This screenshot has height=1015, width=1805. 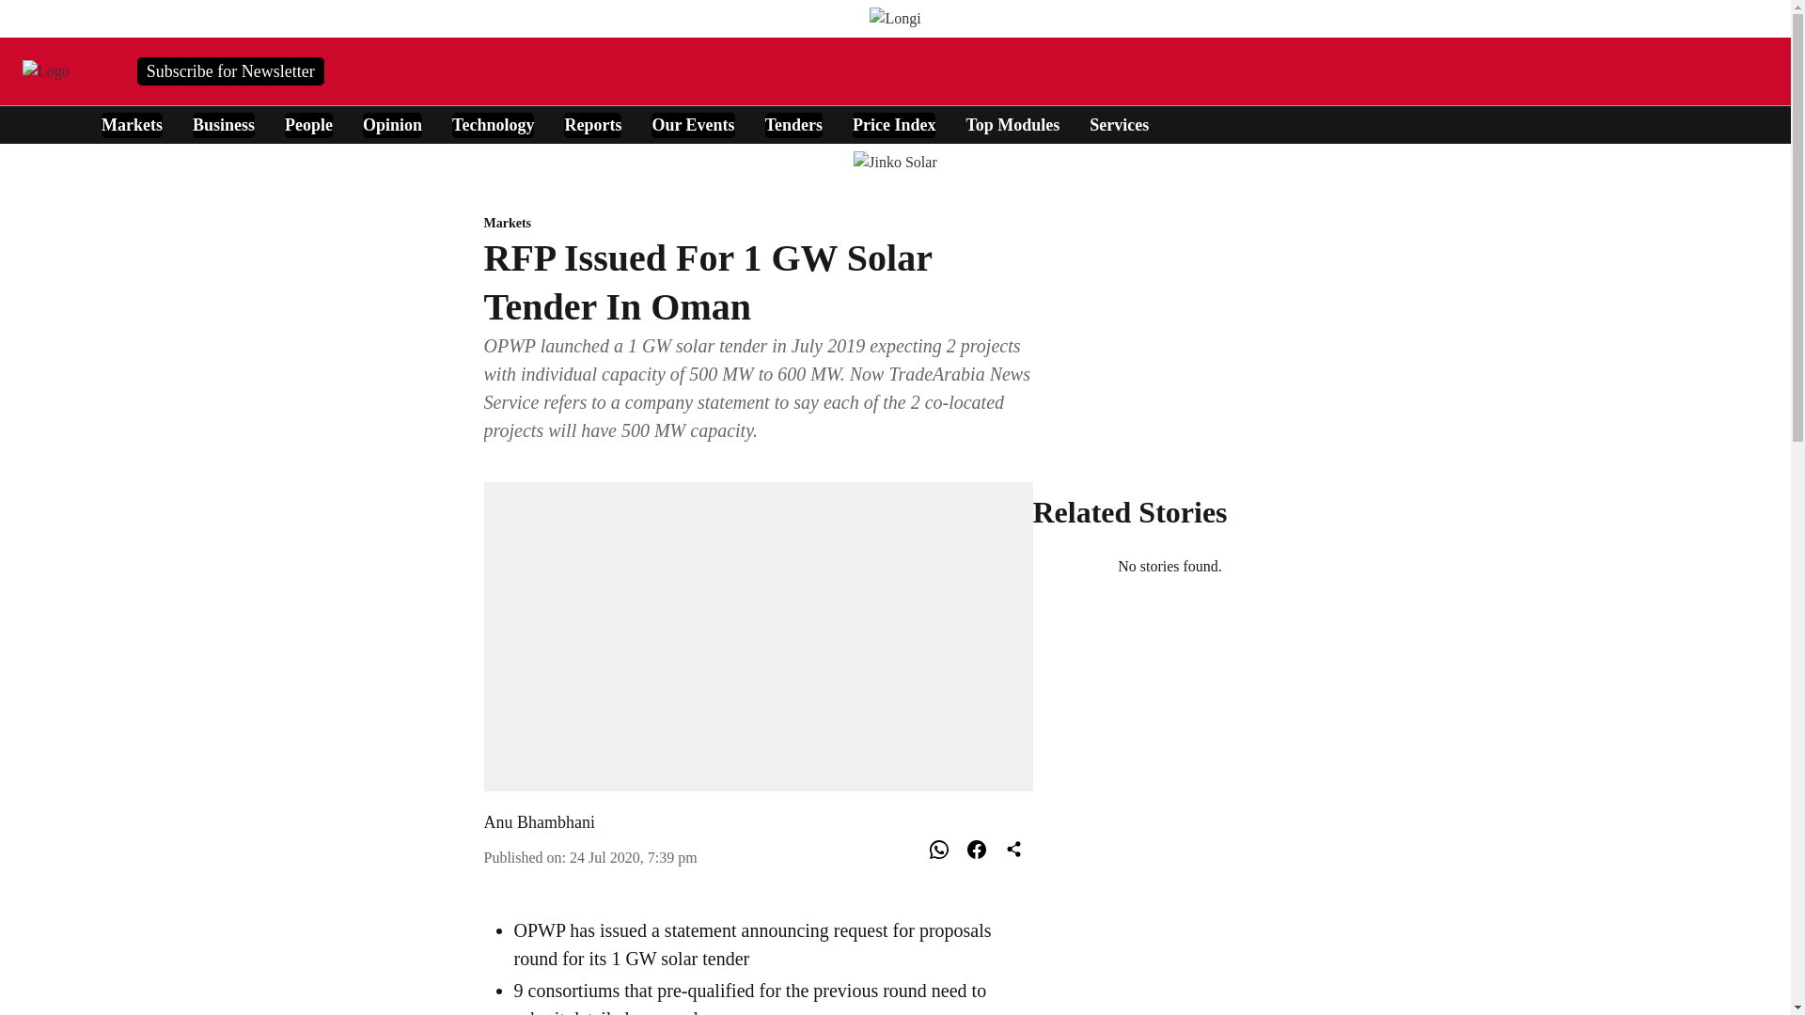 I want to click on Markets, so click(x=132, y=124).